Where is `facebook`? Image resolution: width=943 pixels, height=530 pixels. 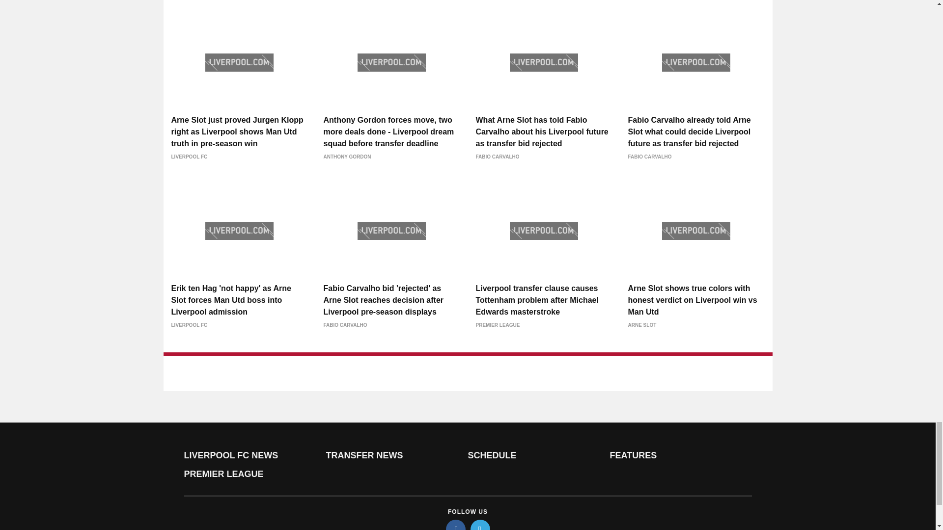
facebook is located at coordinates (456, 525).